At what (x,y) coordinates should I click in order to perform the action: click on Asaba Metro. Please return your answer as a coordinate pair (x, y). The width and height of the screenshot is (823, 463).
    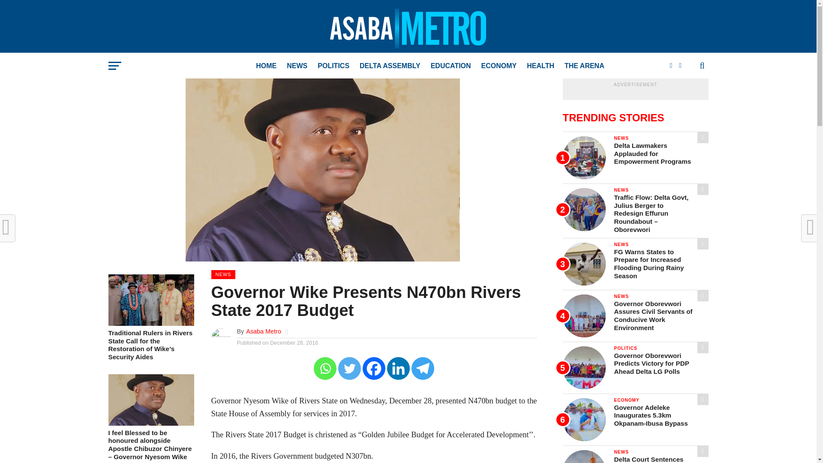
    Looking at the image, I should click on (264, 331).